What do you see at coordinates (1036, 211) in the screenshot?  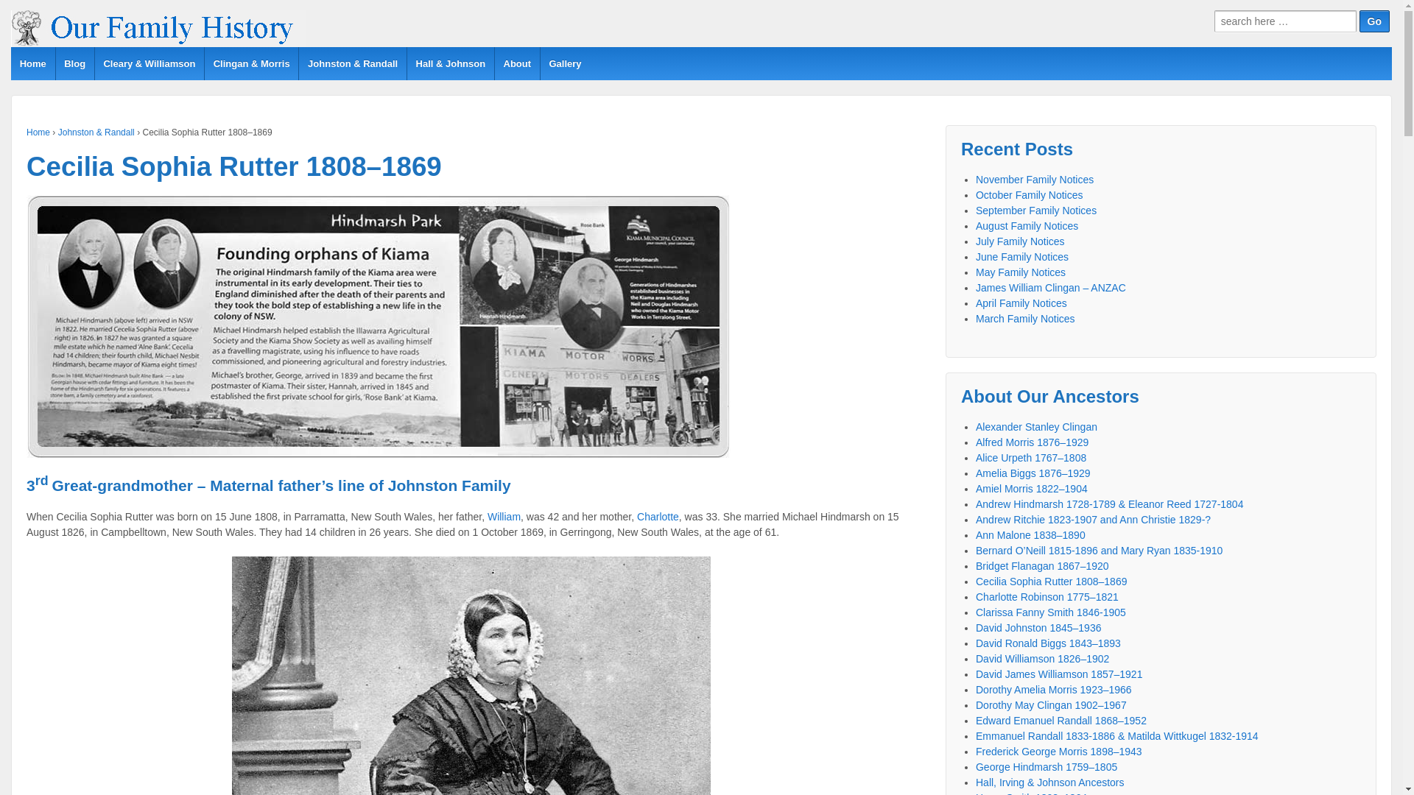 I see `September Family Notices` at bounding box center [1036, 211].